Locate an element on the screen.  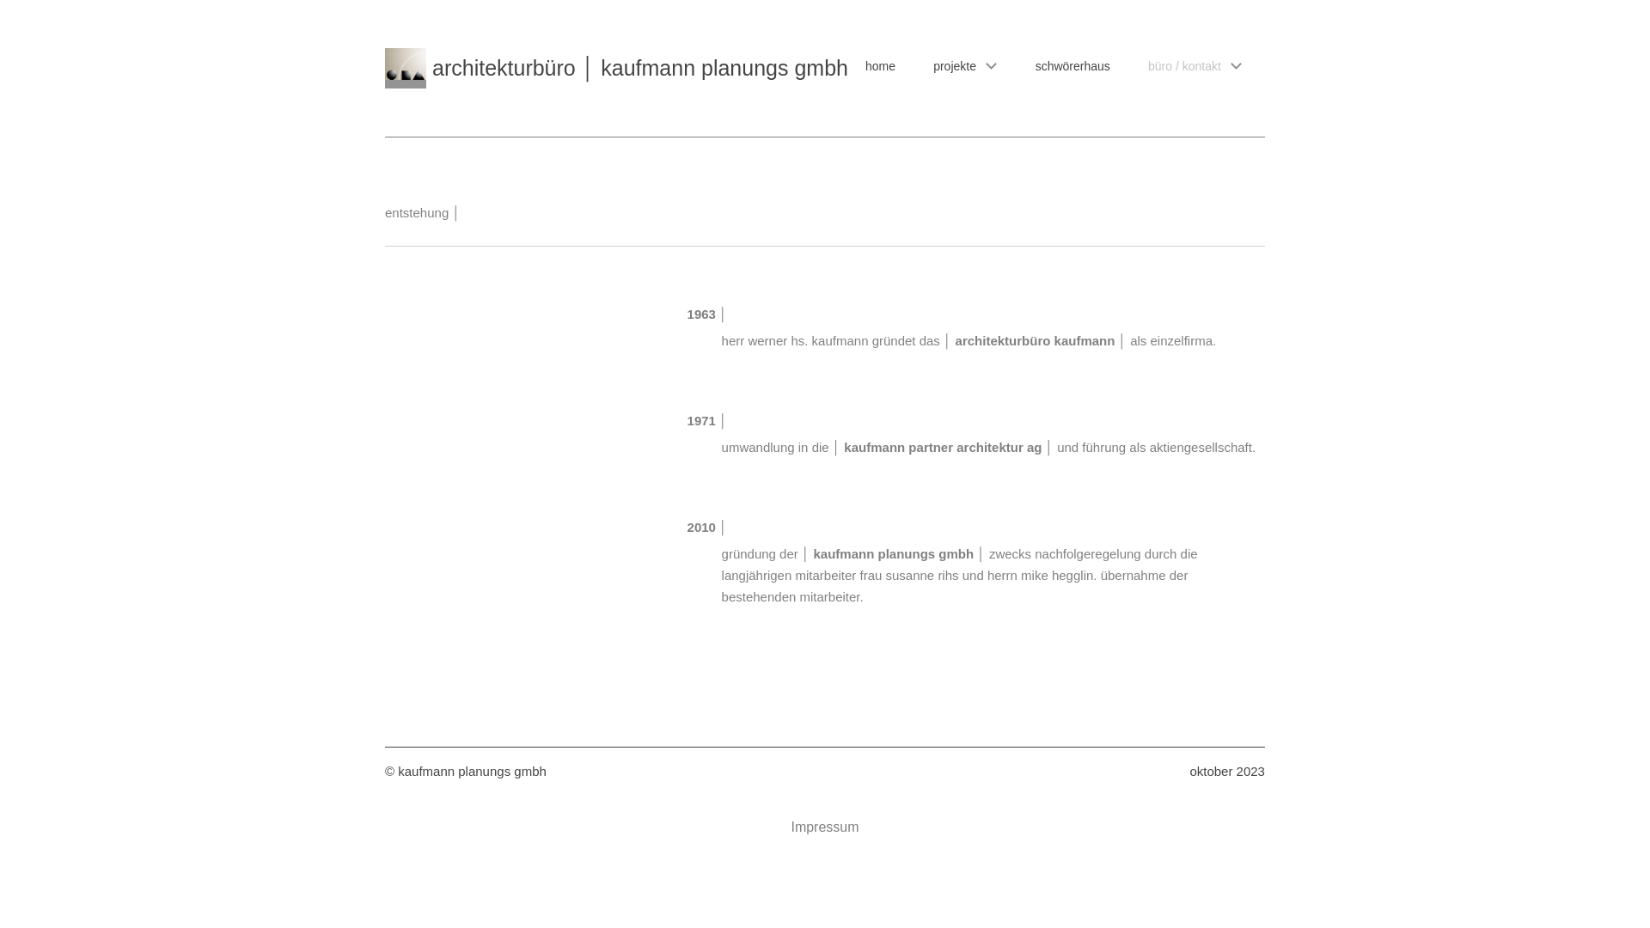
home is located at coordinates (880, 66).